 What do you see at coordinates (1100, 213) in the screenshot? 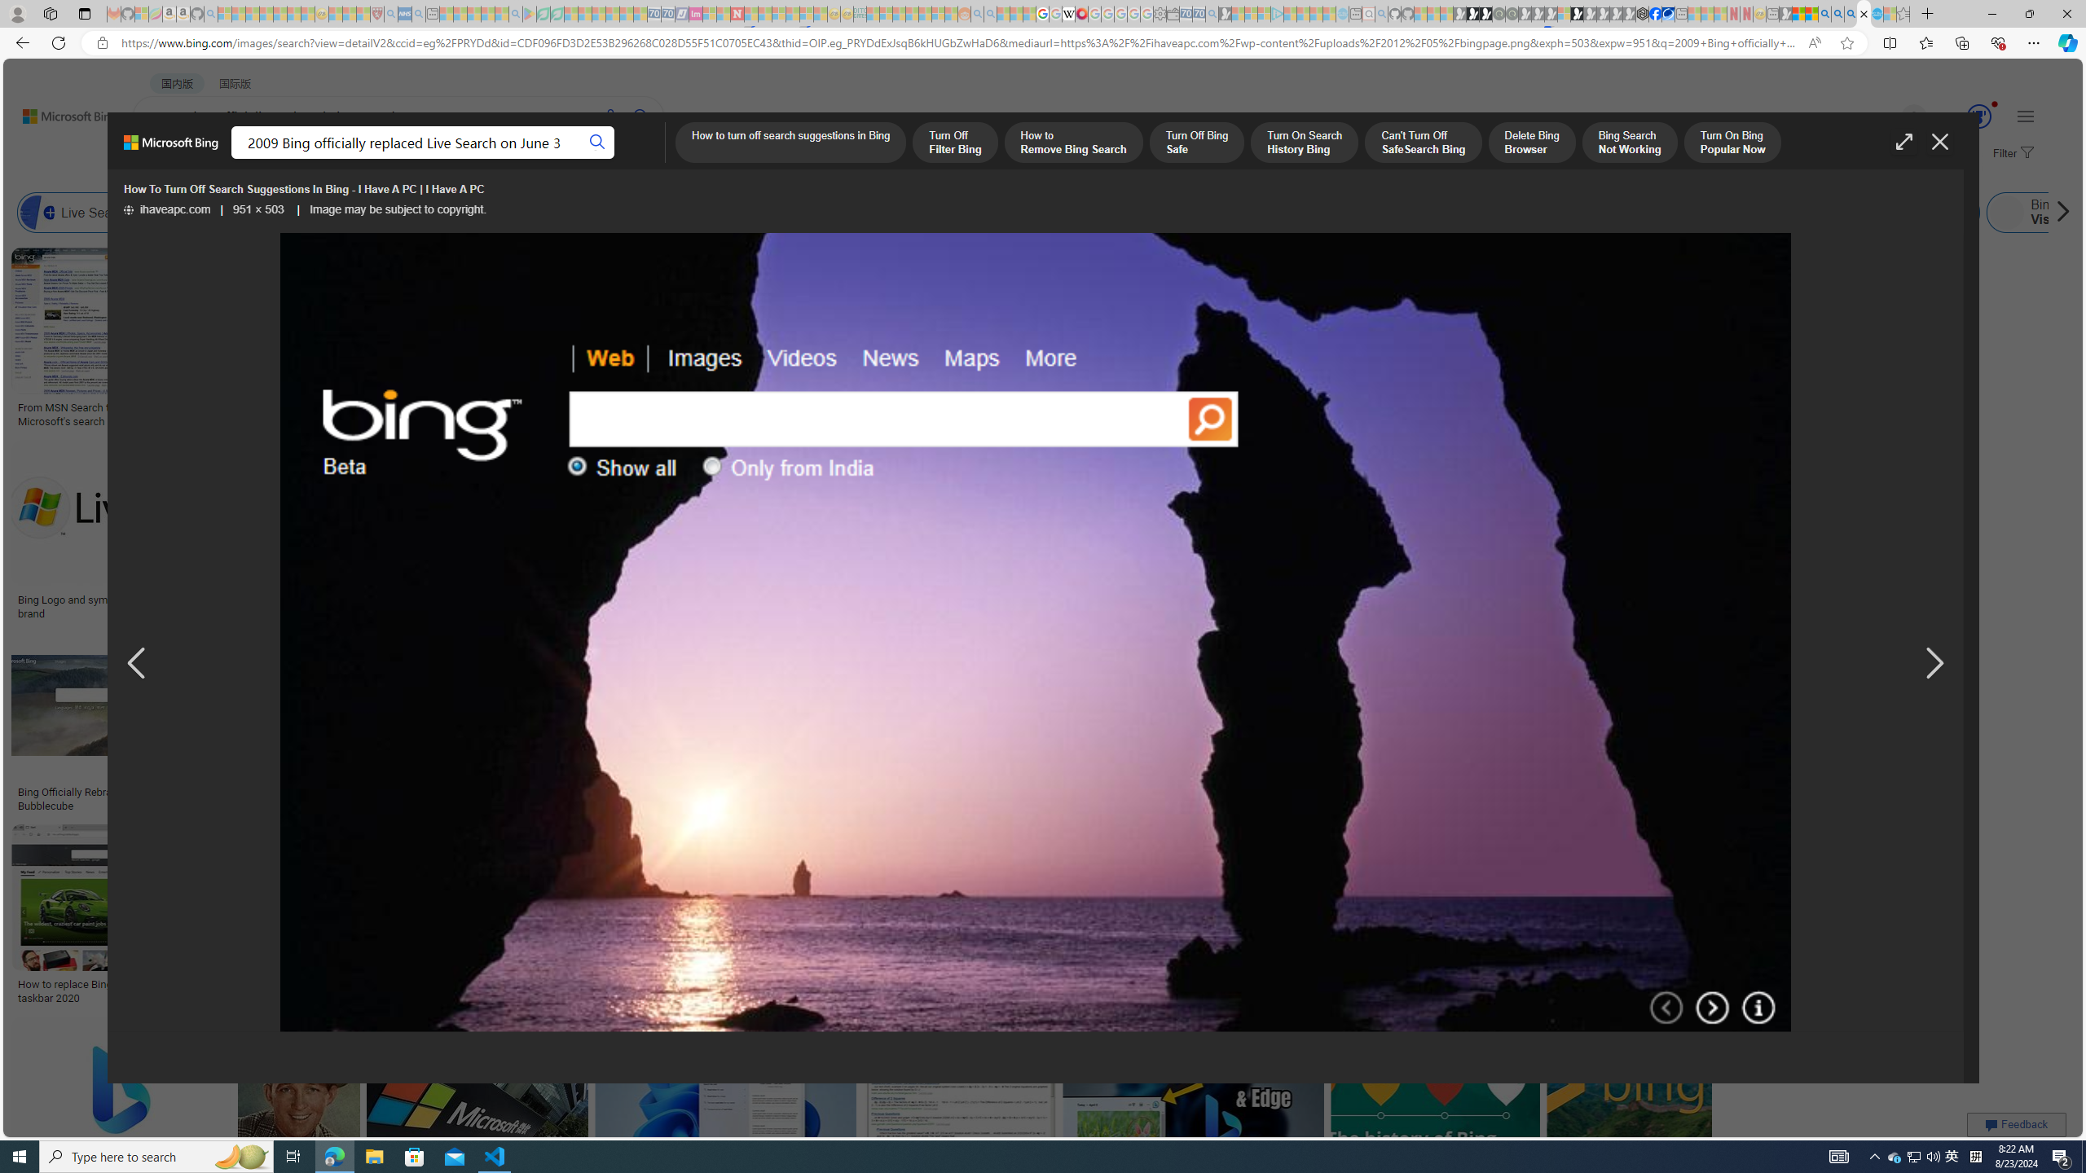
I see `MSN Homepage Bing Search Engine` at bounding box center [1100, 213].